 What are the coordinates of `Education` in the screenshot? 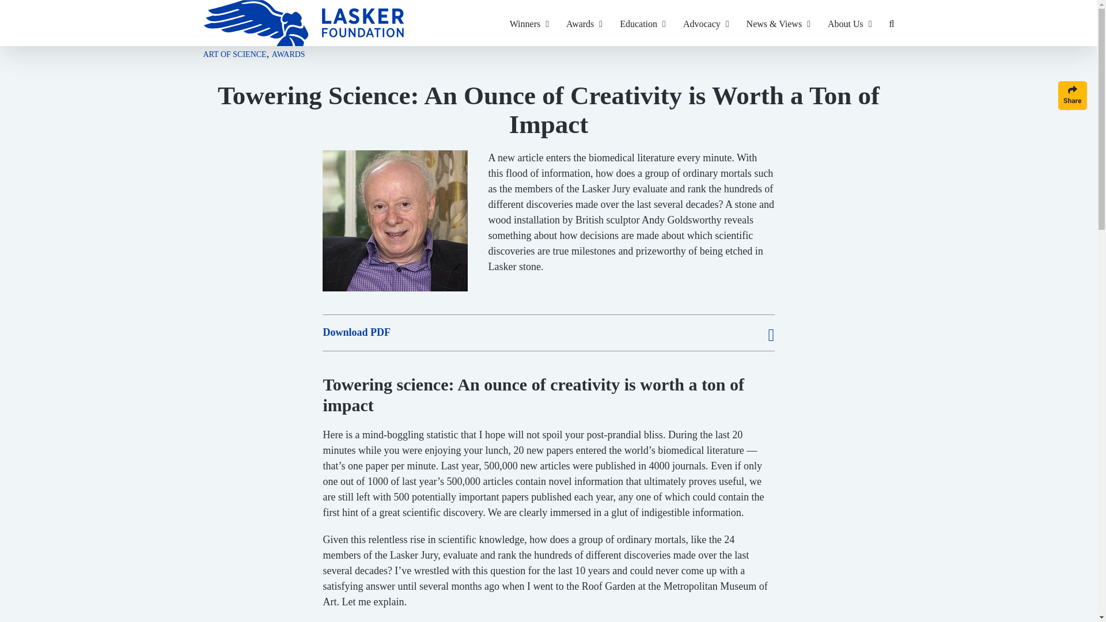 It's located at (642, 23).